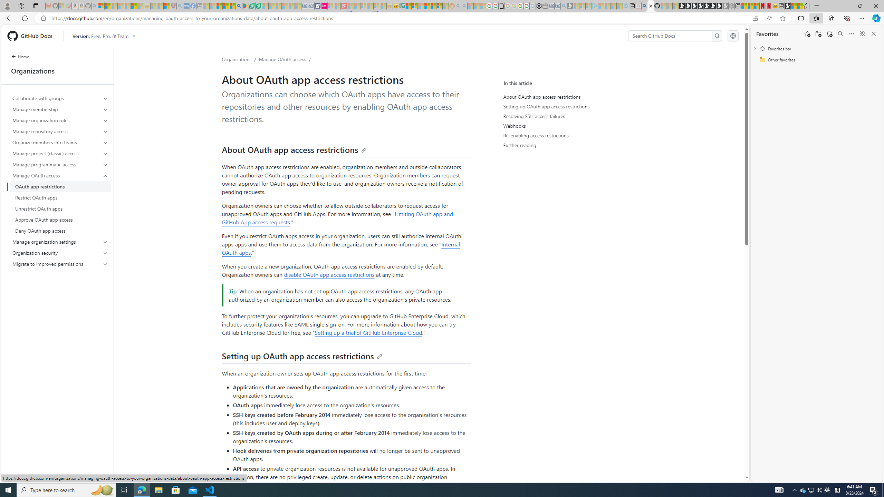  I want to click on App available. Install GitHub Docs, so click(755, 18).